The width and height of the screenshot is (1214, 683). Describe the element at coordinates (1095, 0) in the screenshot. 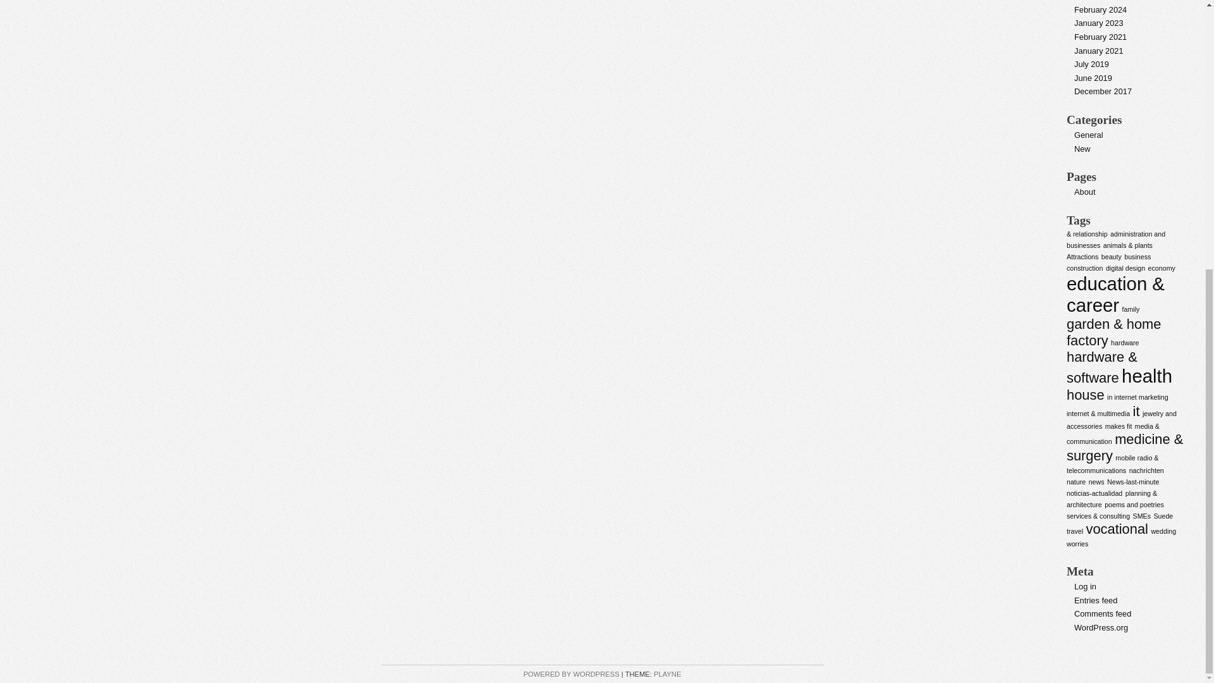

I see `March 2024` at that location.